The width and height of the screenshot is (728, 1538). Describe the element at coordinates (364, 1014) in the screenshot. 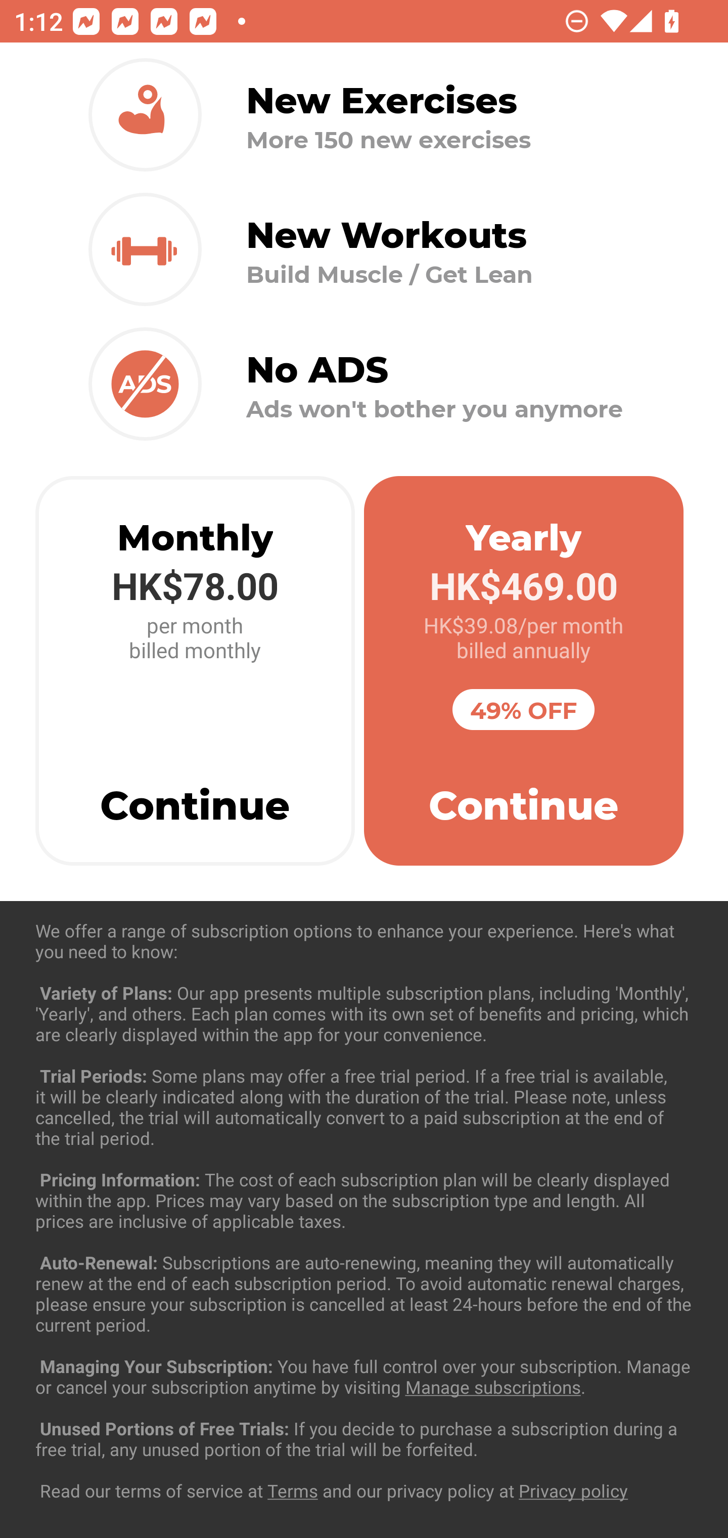

I see `Exercise Chest 37 exercises` at that location.